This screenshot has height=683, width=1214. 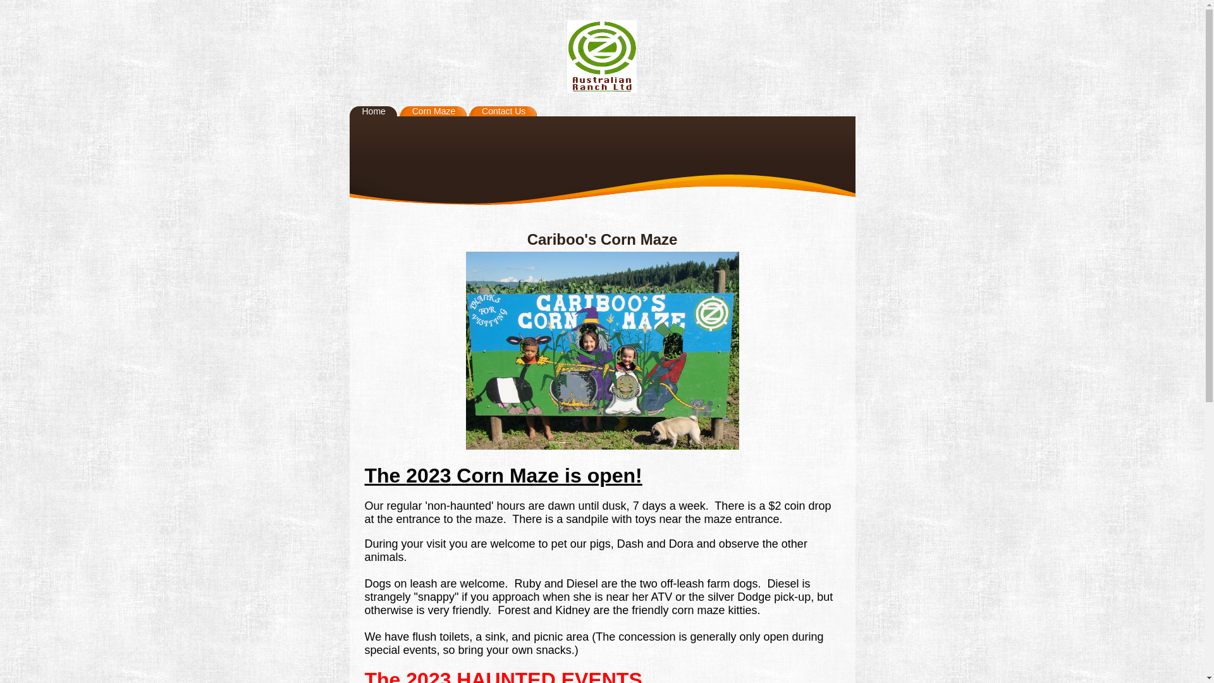 I want to click on Corn Maze, so click(x=439, y=111).